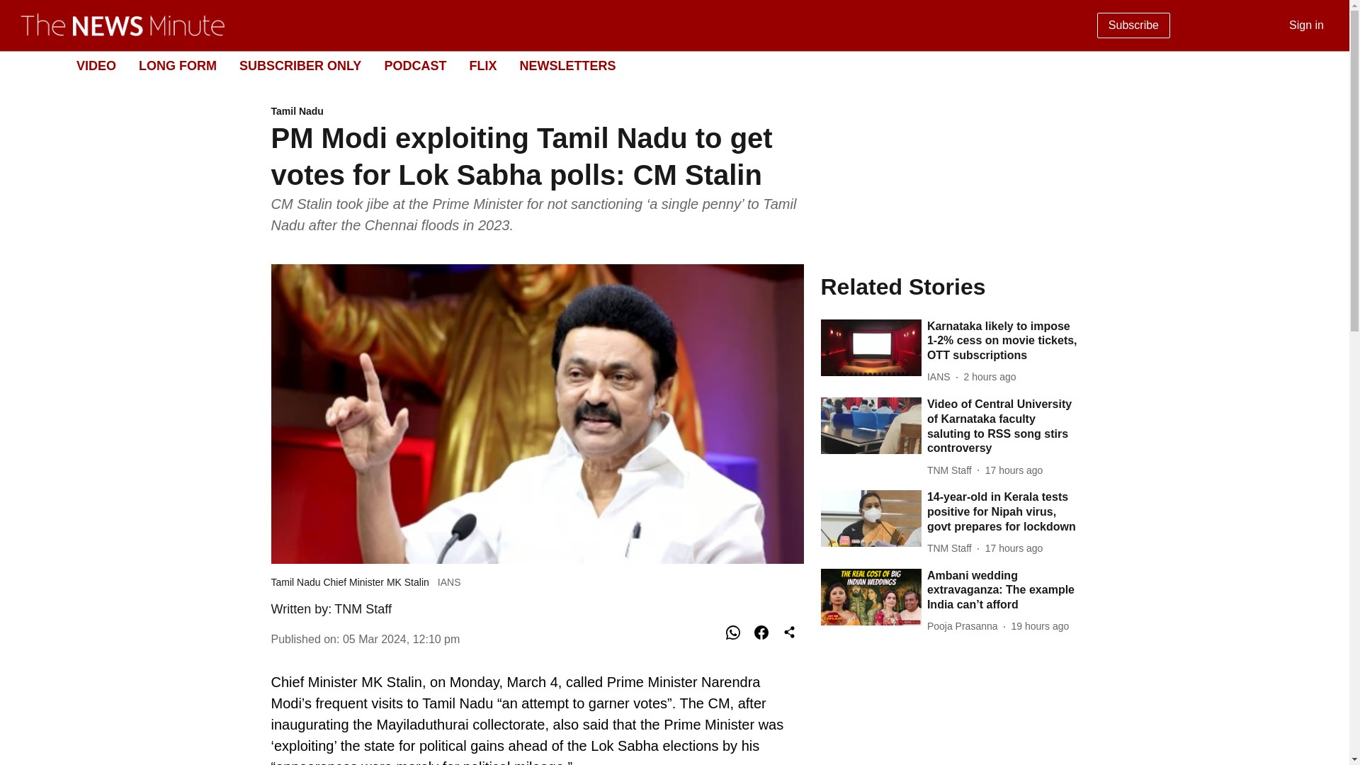 The width and height of the screenshot is (1360, 765). I want to click on FLIX, so click(482, 65).